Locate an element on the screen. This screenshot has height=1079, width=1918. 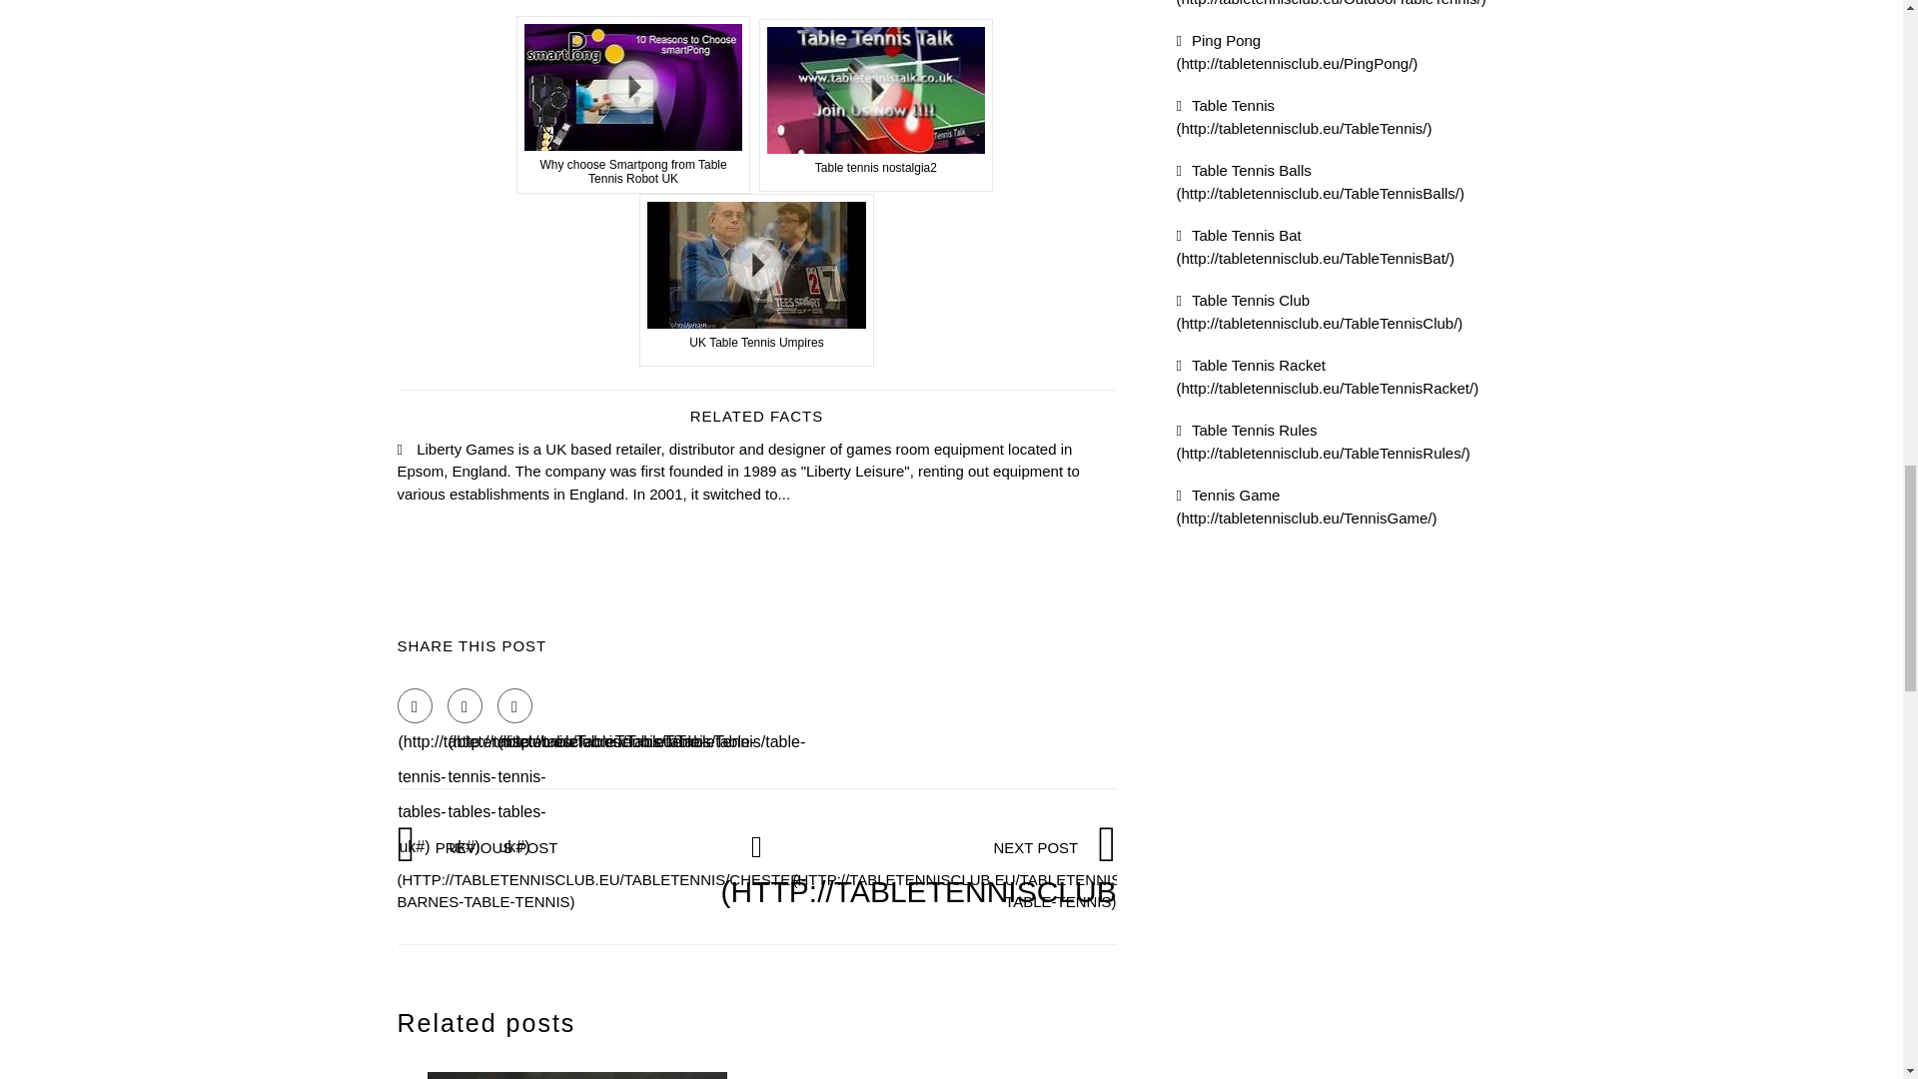
View this video from YouTube is located at coordinates (756, 280).